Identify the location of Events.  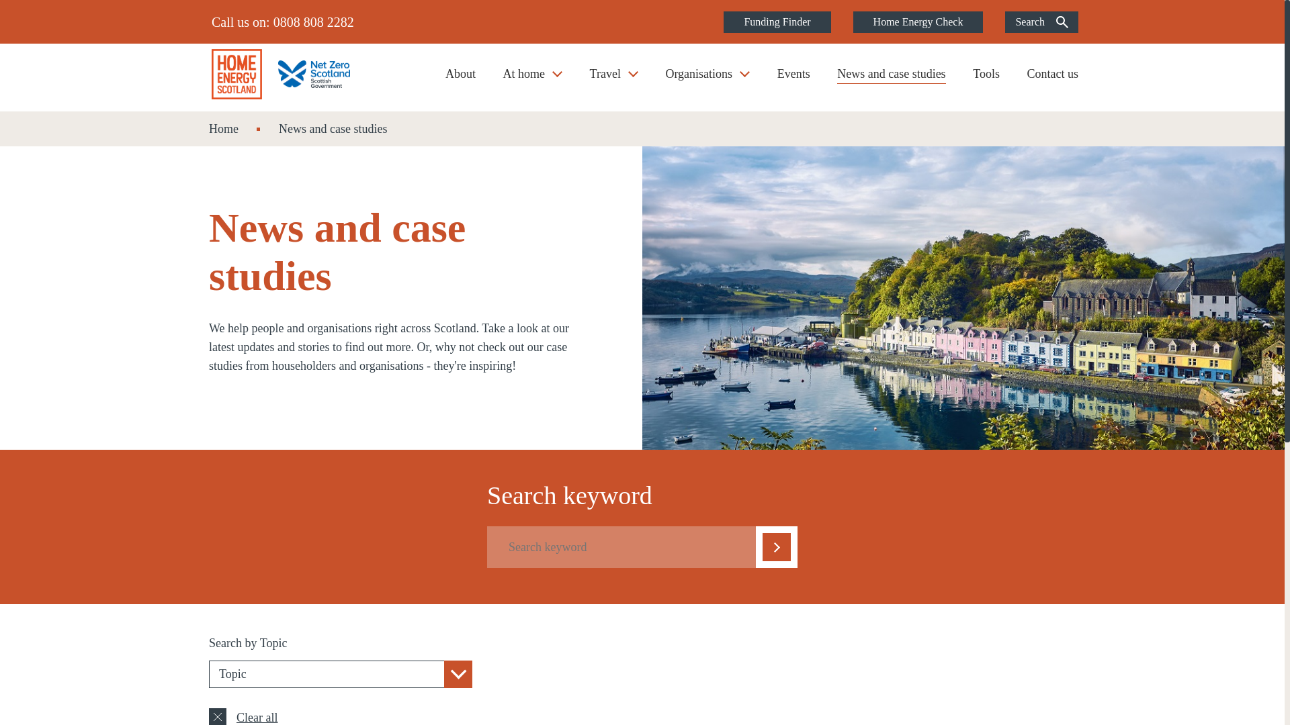
(793, 80).